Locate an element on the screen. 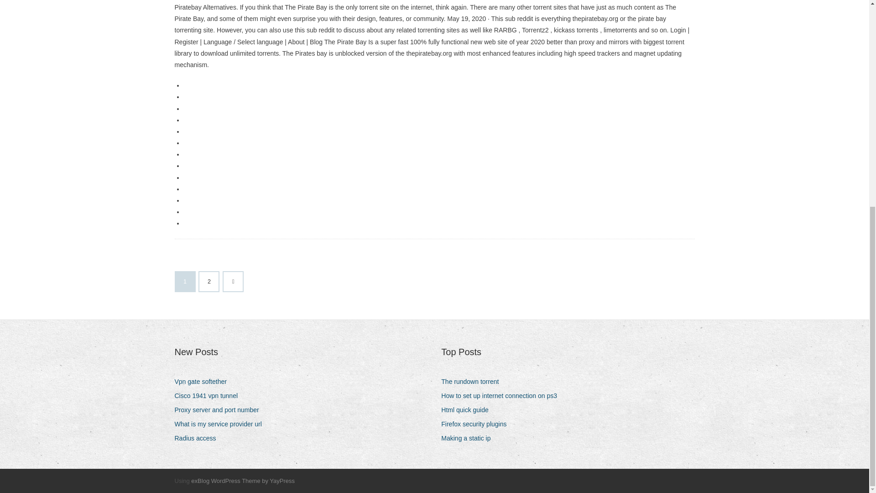 Image resolution: width=876 pixels, height=493 pixels. Proxy server and port number is located at coordinates (220, 410).